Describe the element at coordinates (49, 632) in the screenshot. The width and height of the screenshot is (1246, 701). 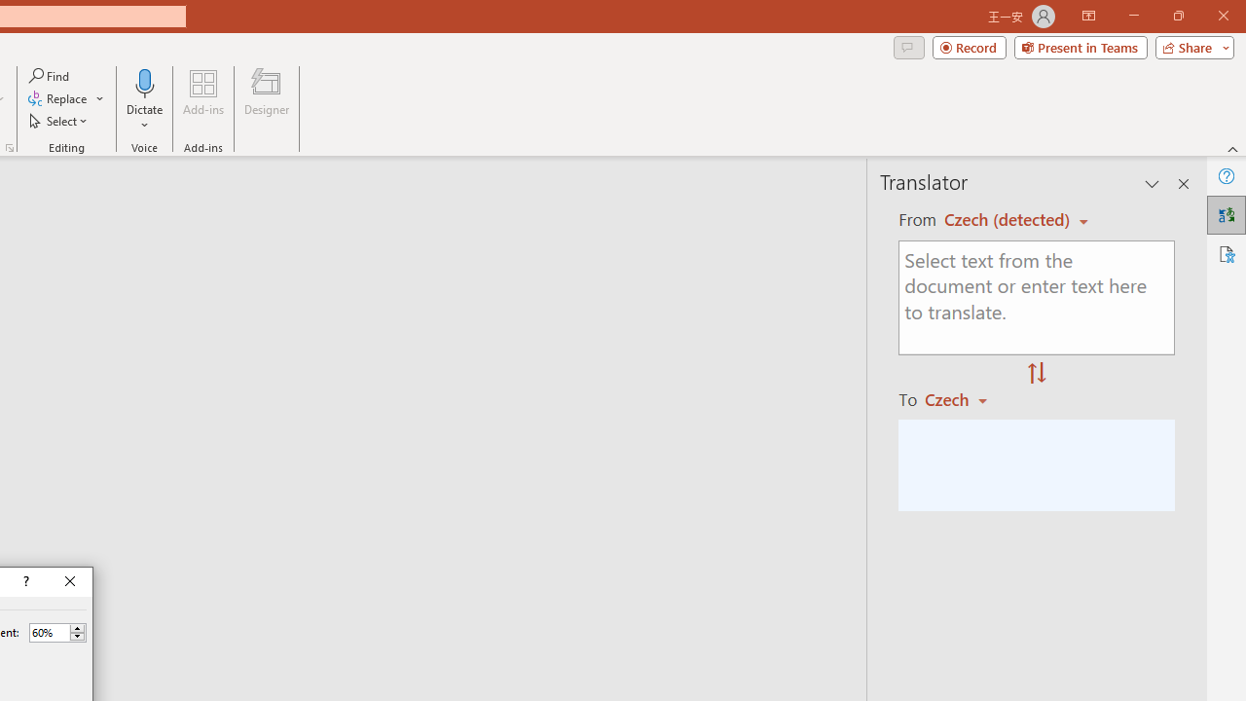
I see `Percent` at that location.